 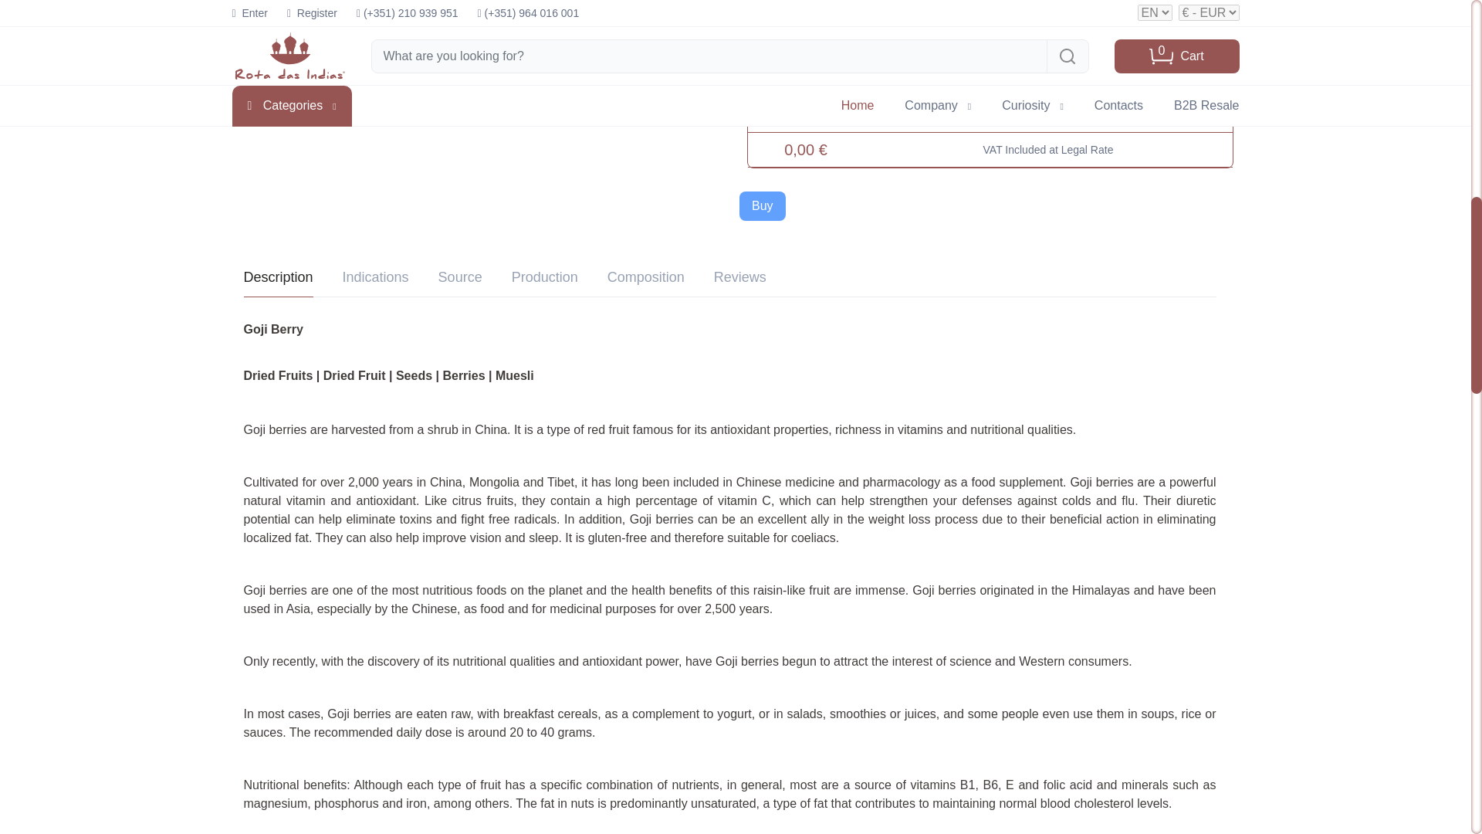 I want to click on 0, so click(x=805, y=48).